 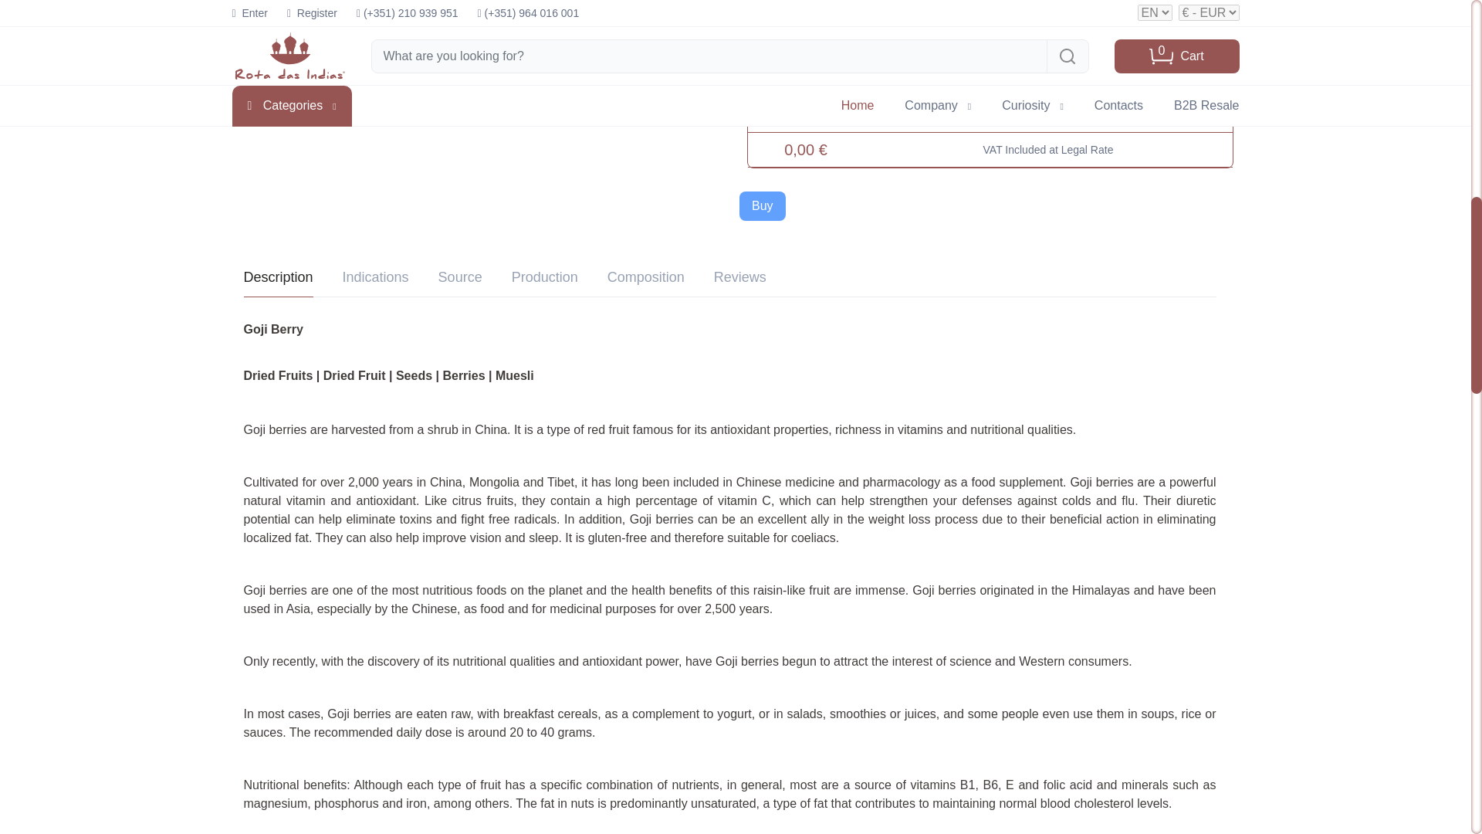 I want to click on 0, so click(x=805, y=48).